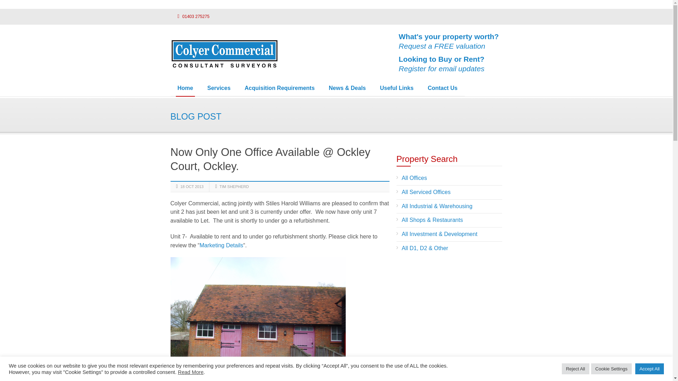 The width and height of the screenshot is (678, 381). Describe the element at coordinates (192, 186) in the screenshot. I see `18 OCT 2013` at that location.